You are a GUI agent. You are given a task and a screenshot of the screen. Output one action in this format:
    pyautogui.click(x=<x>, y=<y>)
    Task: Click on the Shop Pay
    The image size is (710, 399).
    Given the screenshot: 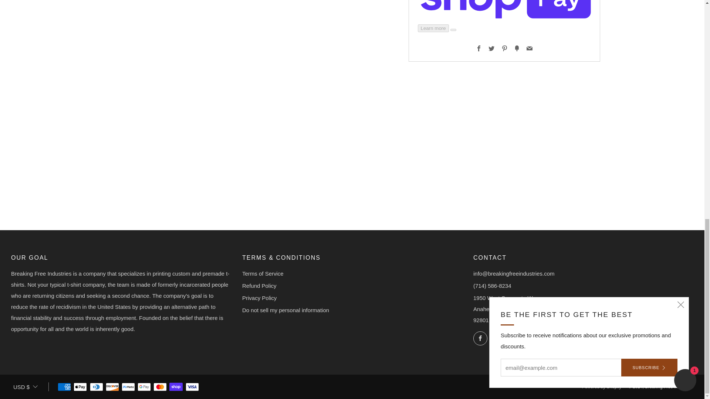 What is the action you would take?
    pyautogui.click(x=176, y=387)
    